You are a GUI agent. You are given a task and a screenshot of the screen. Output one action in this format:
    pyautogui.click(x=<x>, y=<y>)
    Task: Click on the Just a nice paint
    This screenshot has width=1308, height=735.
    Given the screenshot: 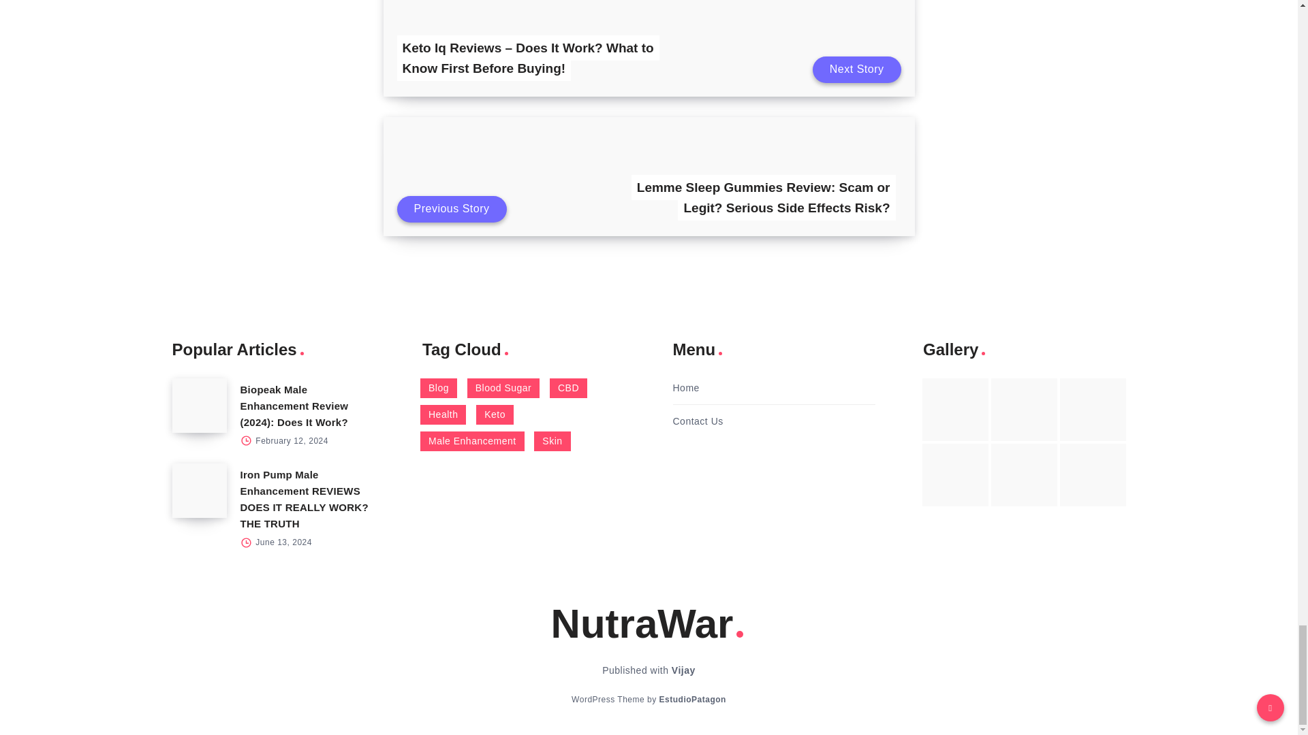 What is the action you would take?
    pyautogui.click(x=1024, y=475)
    